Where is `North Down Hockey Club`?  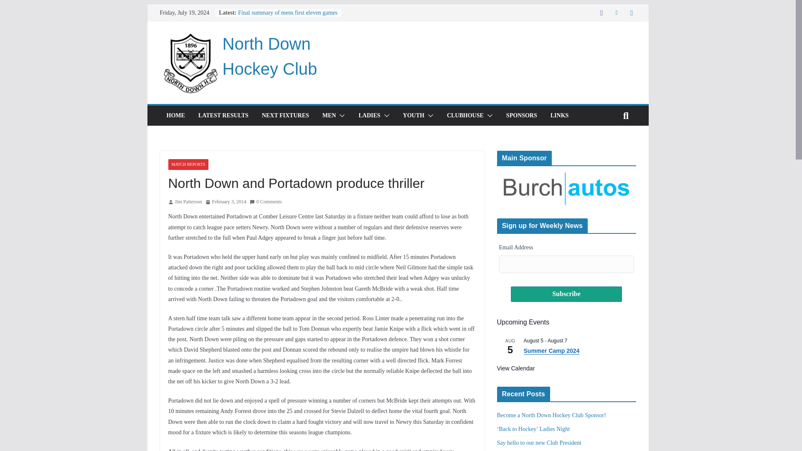
North Down Hockey Club is located at coordinates (269, 56).